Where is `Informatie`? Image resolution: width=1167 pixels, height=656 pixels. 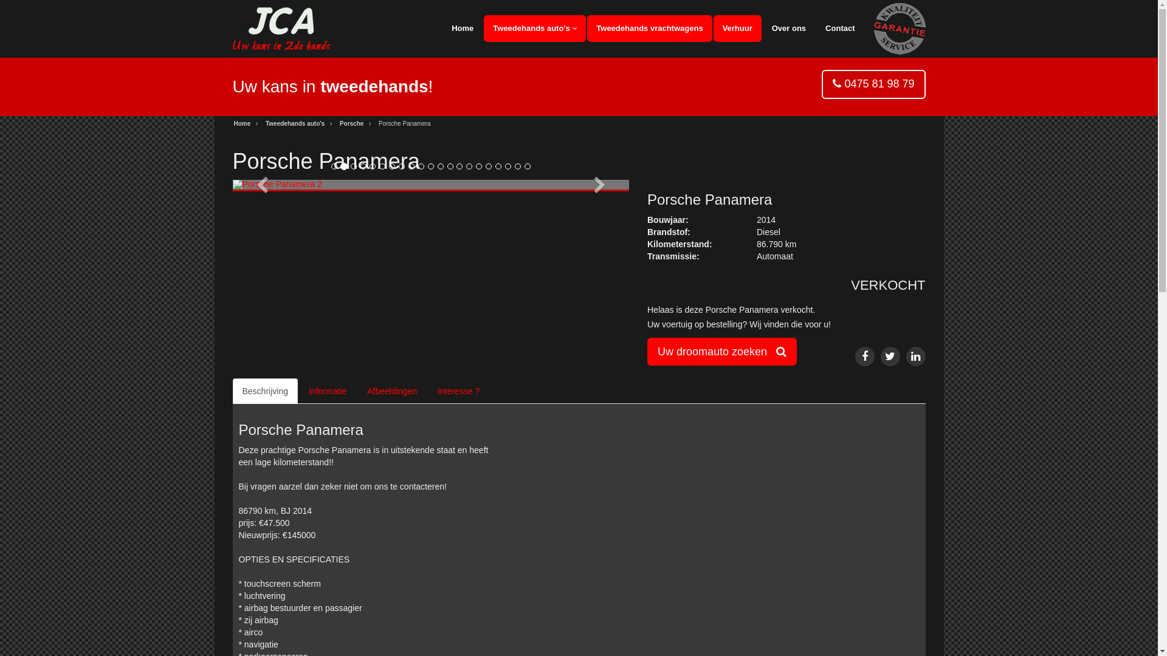 Informatie is located at coordinates (327, 391).